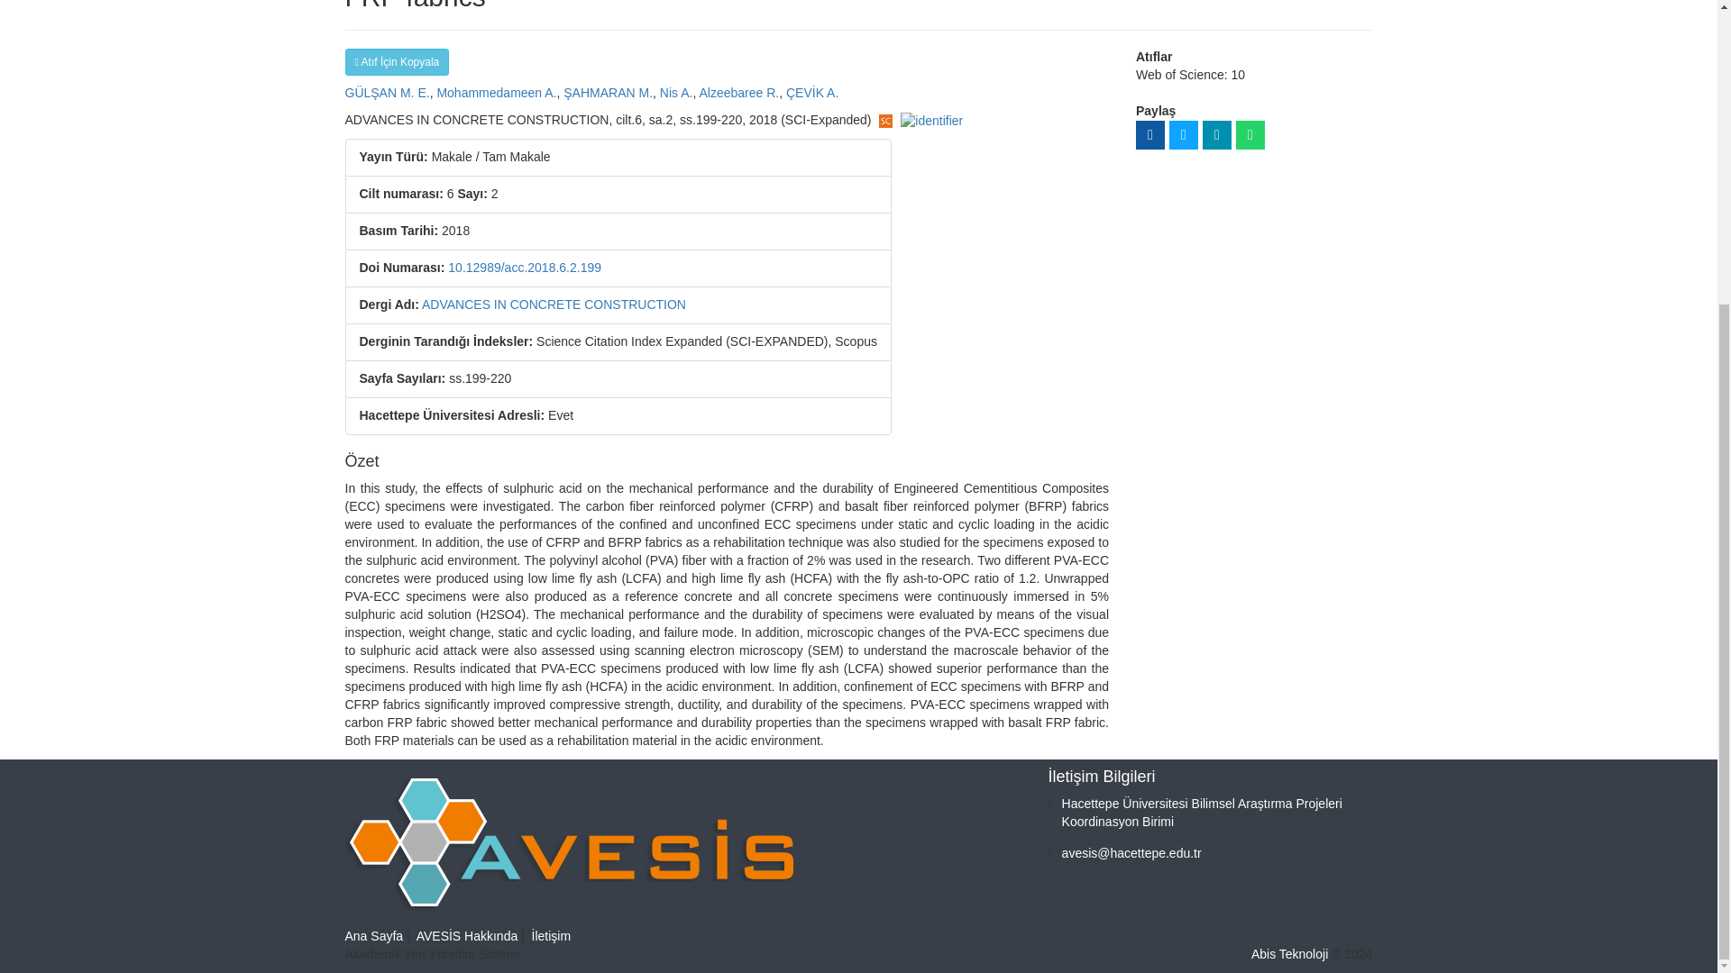  What do you see at coordinates (739, 93) in the screenshot?
I see `Alzeebaree R.` at bounding box center [739, 93].